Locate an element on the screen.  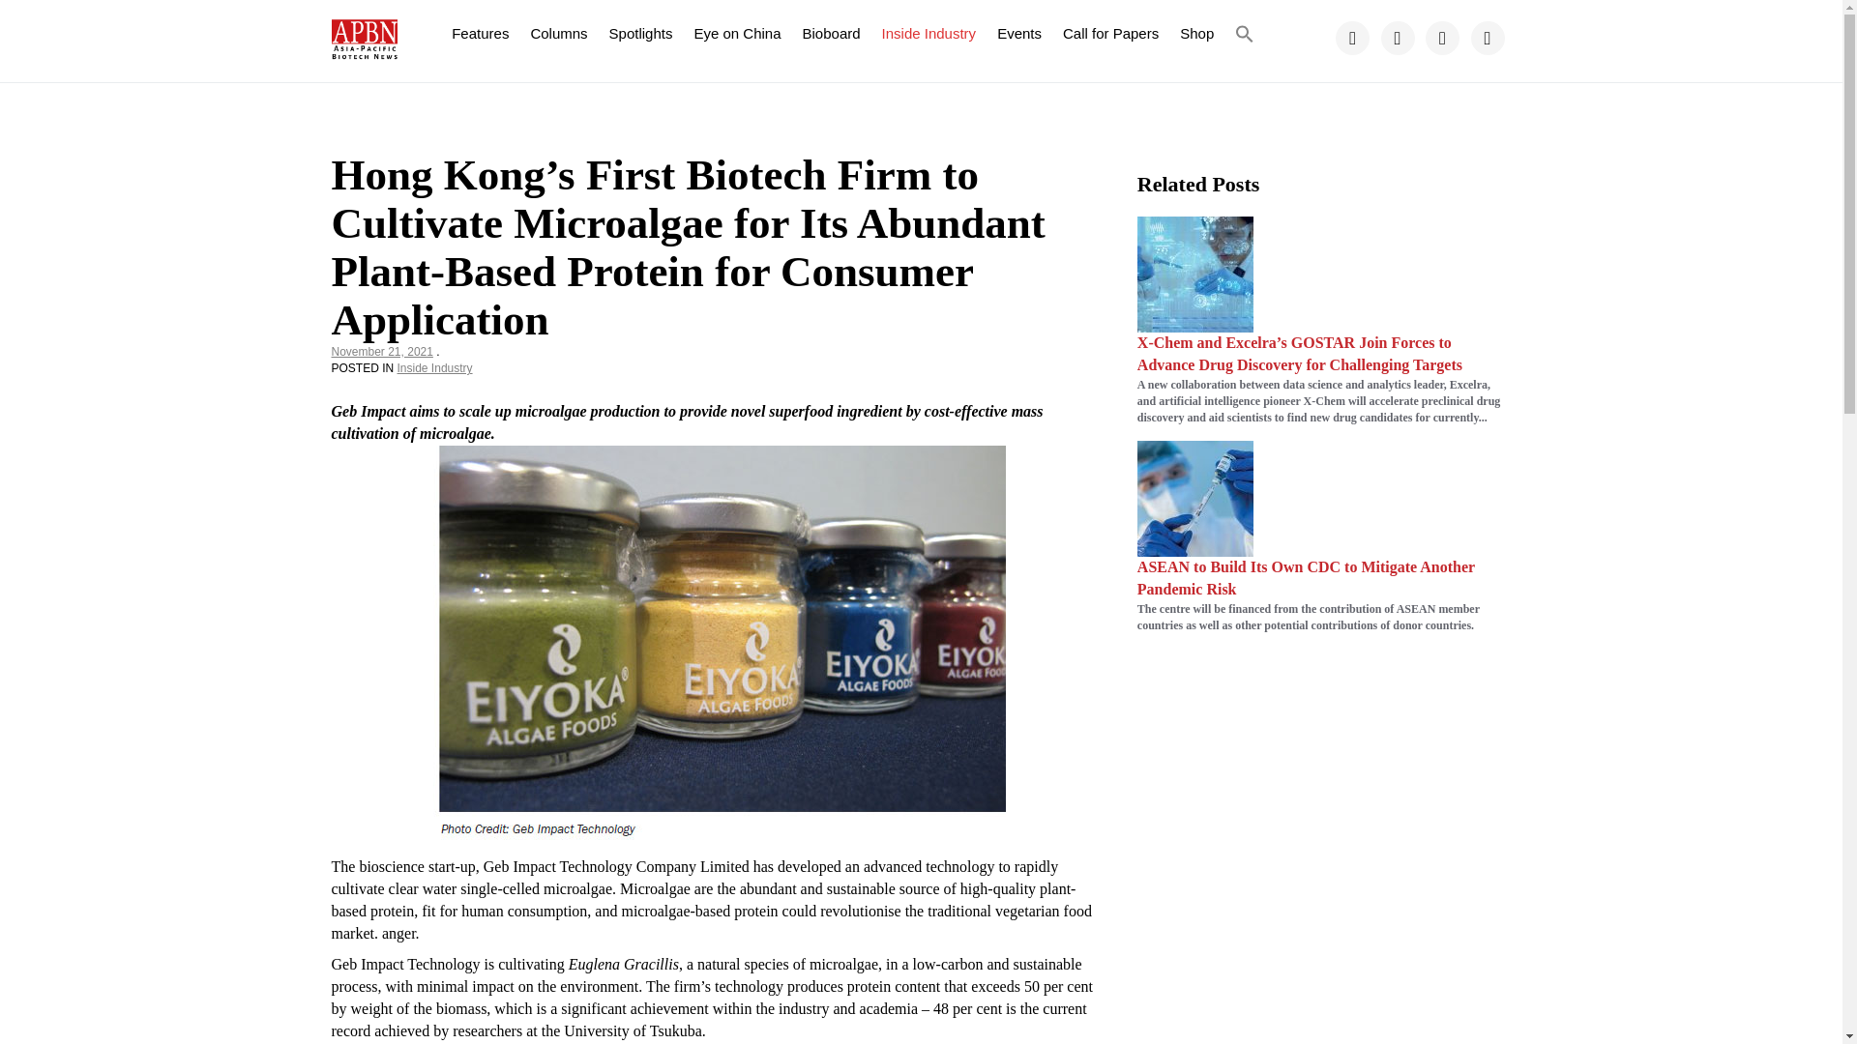
Inside Industry is located at coordinates (928, 33).